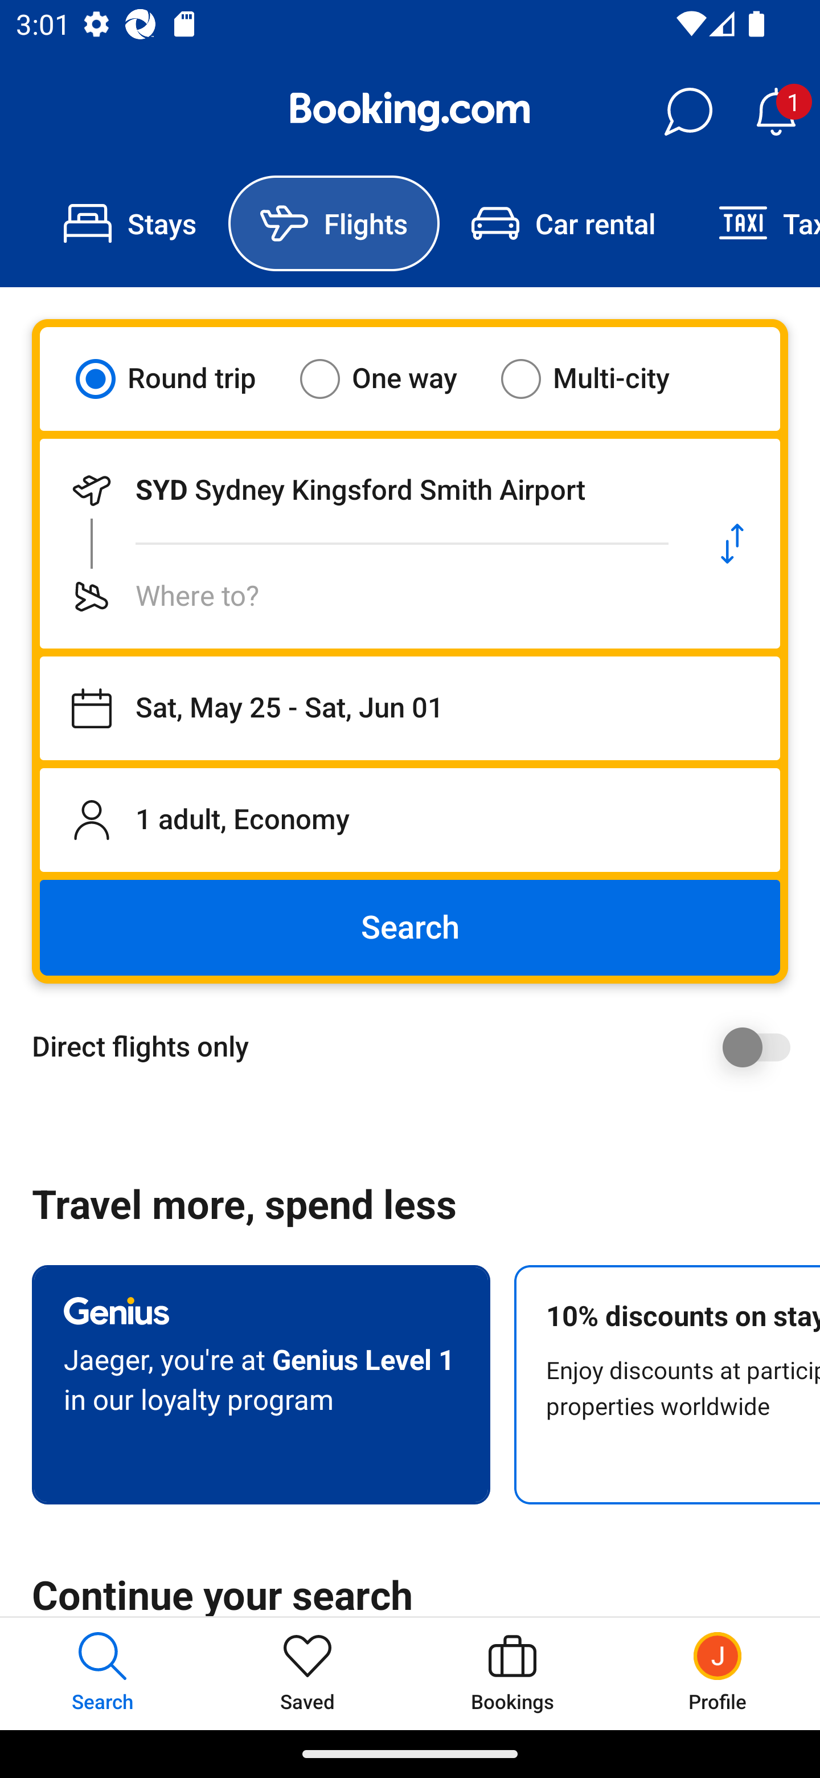  I want to click on Notifications, so click(776, 112).